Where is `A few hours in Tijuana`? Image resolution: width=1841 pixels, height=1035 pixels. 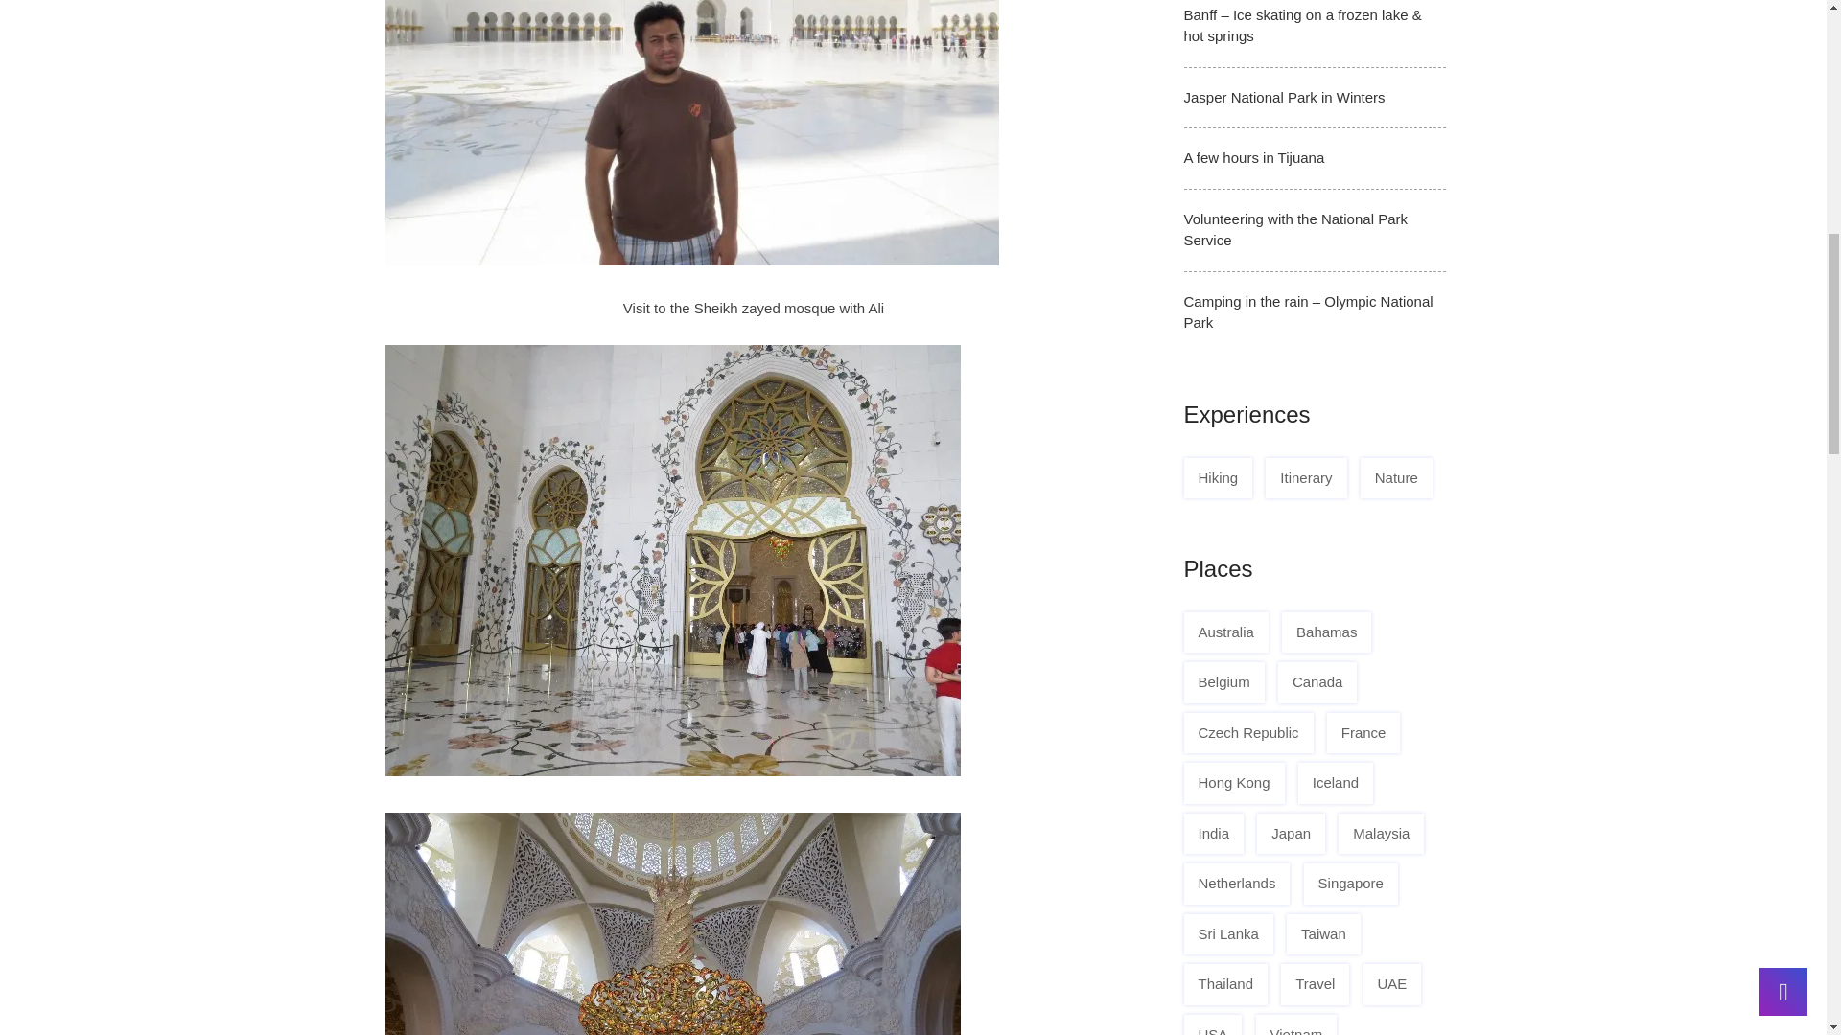 A few hours in Tijuana is located at coordinates (1253, 157).